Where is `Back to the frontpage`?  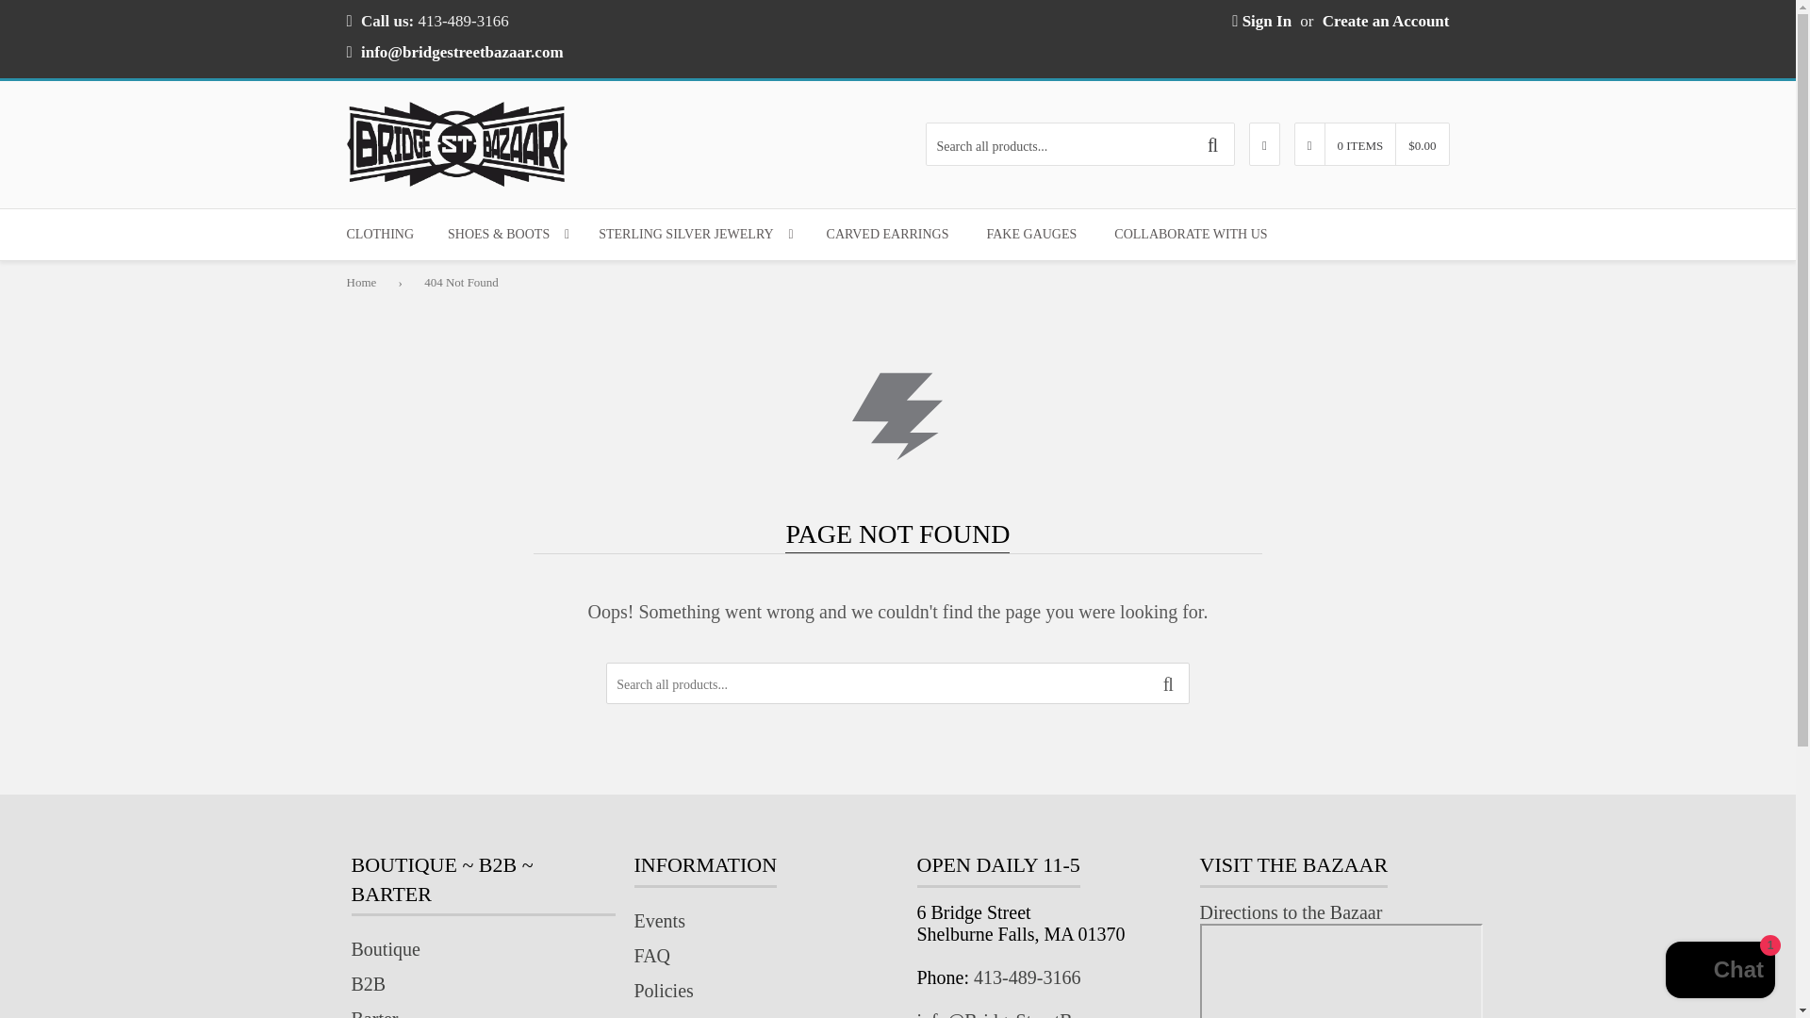 Back to the frontpage is located at coordinates (367, 282).